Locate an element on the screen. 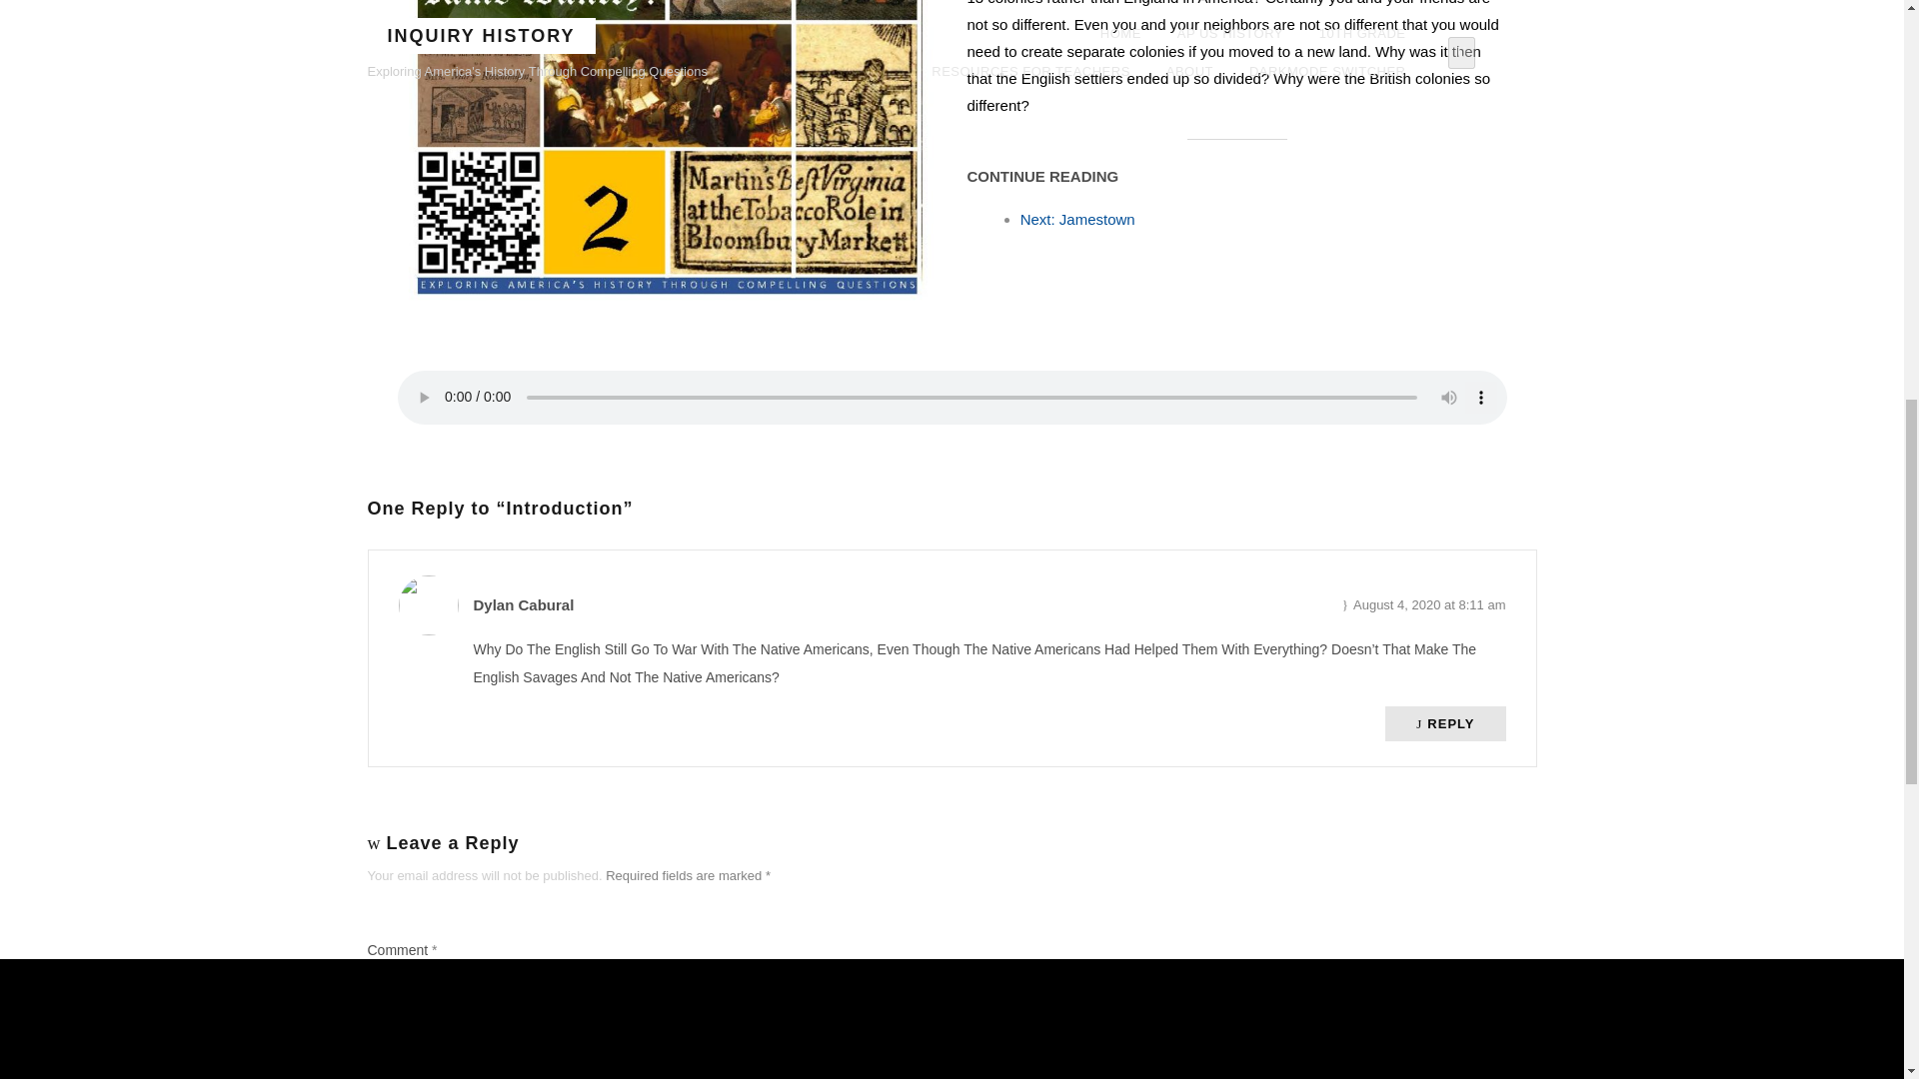  August 4, 2020 at 8:11 am is located at coordinates (1423, 604).